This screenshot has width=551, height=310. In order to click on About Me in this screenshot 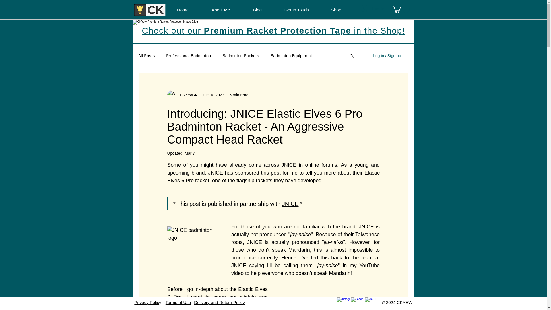, I will do `click(220, 10)`.